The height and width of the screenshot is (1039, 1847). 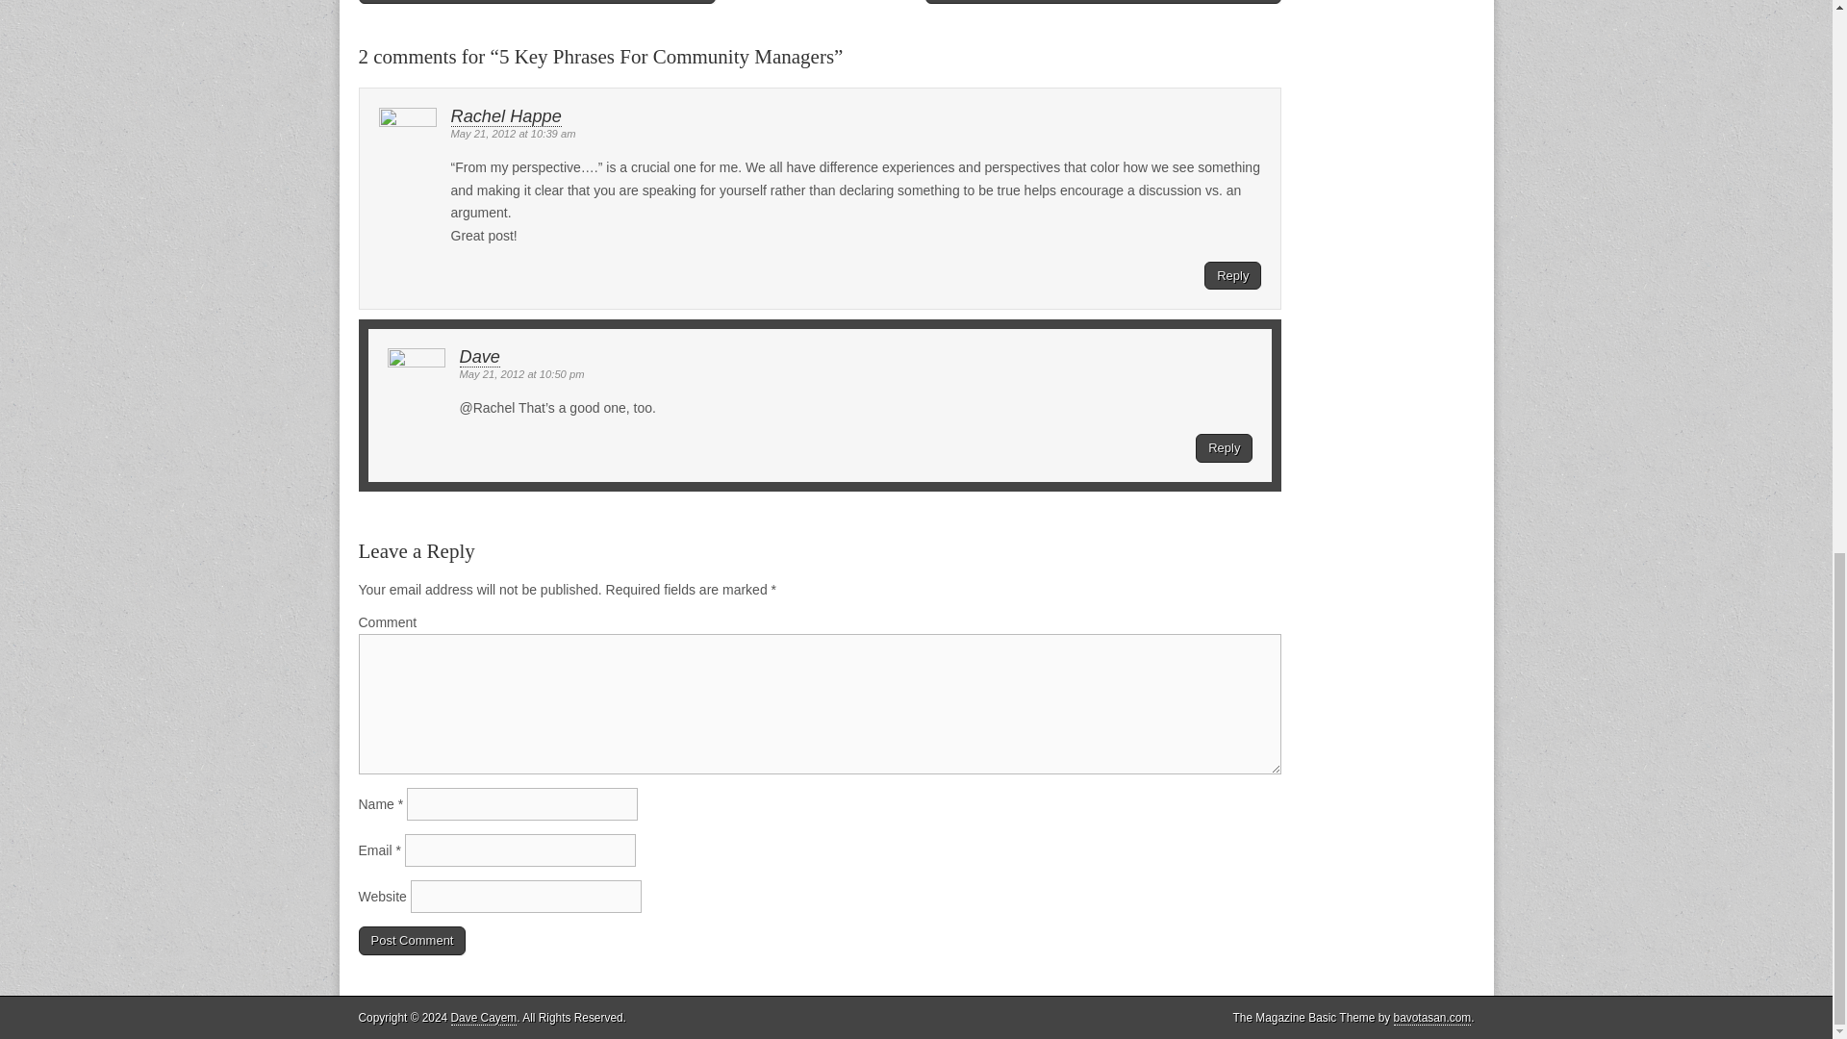 I want to click on Reply, so click(x=1232, y=276).